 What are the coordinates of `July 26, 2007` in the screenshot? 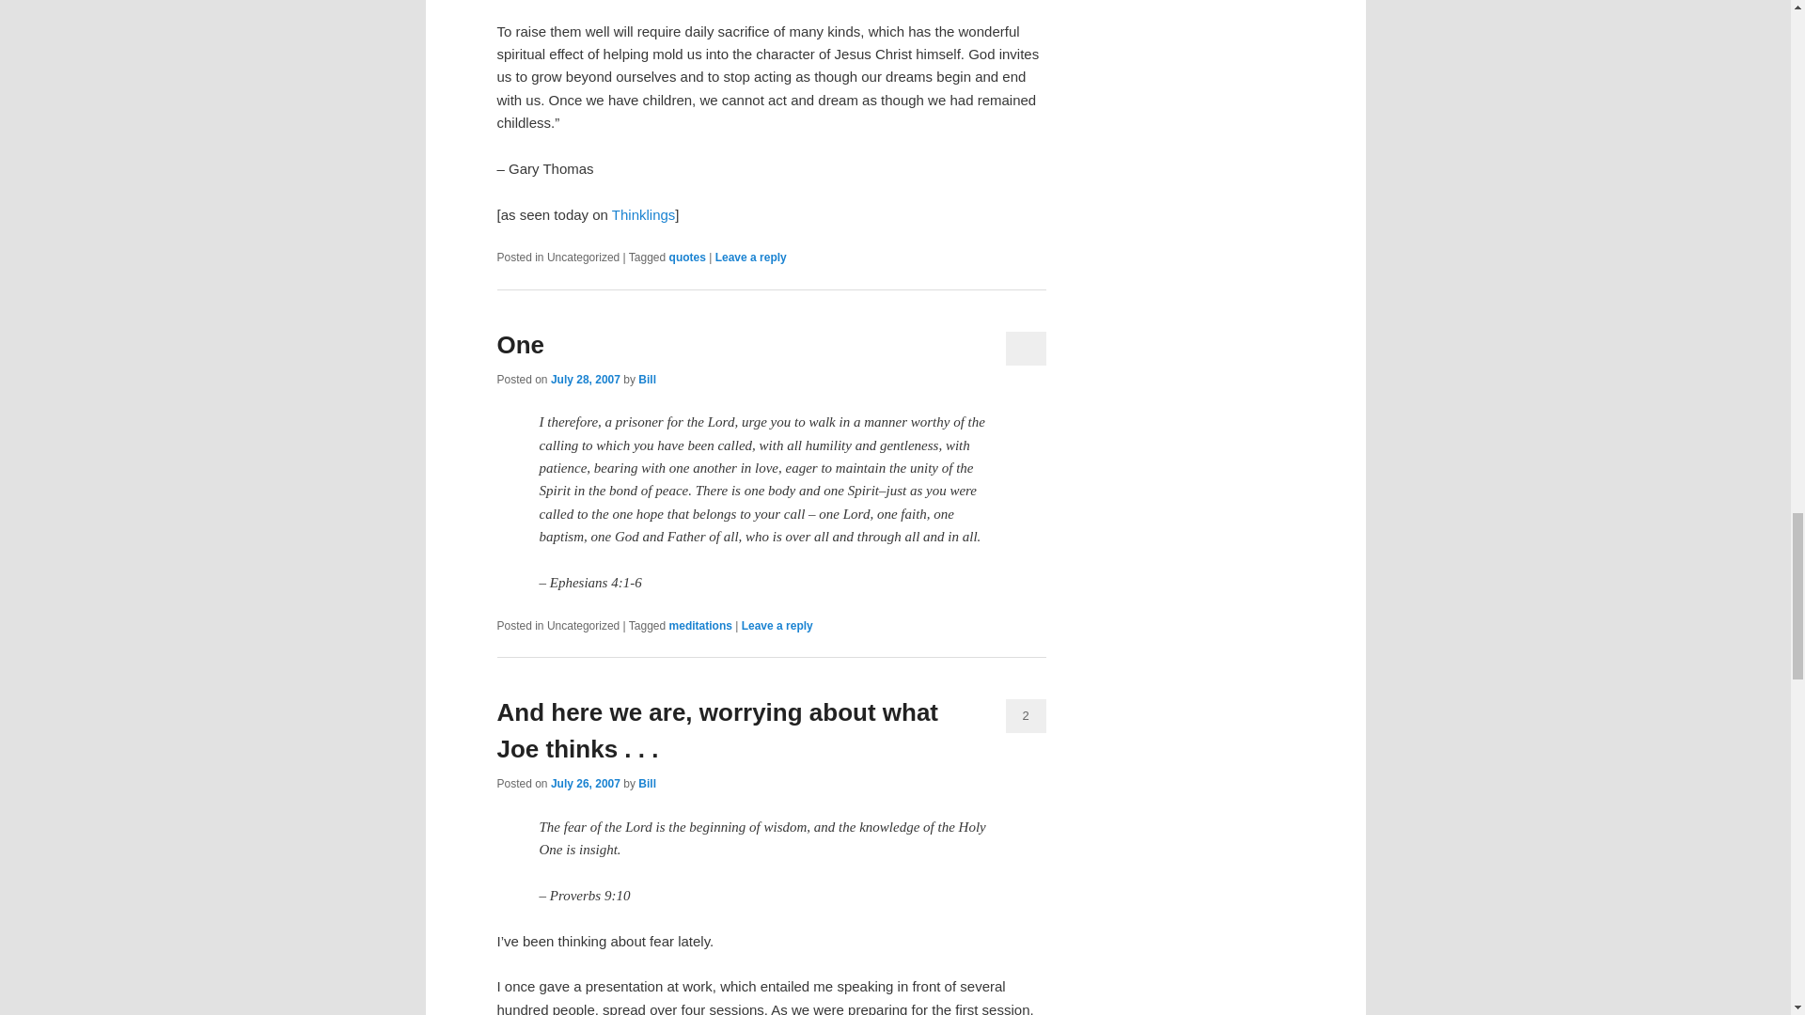 It's located at (585, 784).